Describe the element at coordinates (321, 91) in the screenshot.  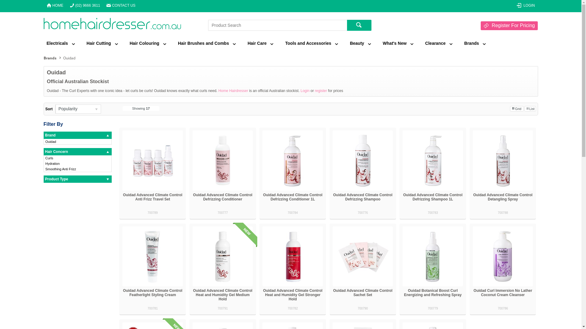
I see `register` at that location.